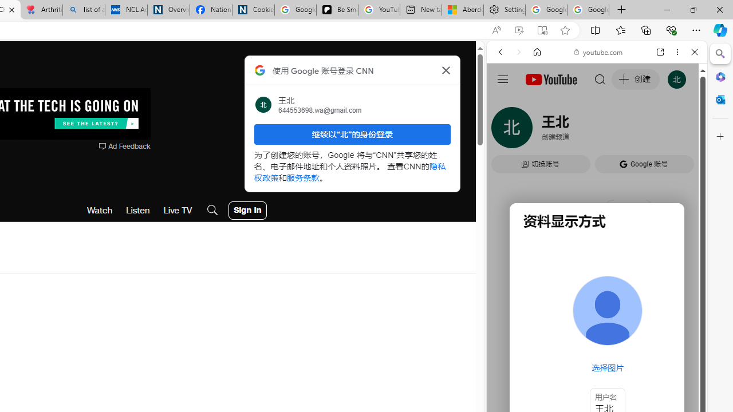 The height and width of the screenshot is (412, 733). I want to click on Trailer #2 [HD], so click(597, 340).